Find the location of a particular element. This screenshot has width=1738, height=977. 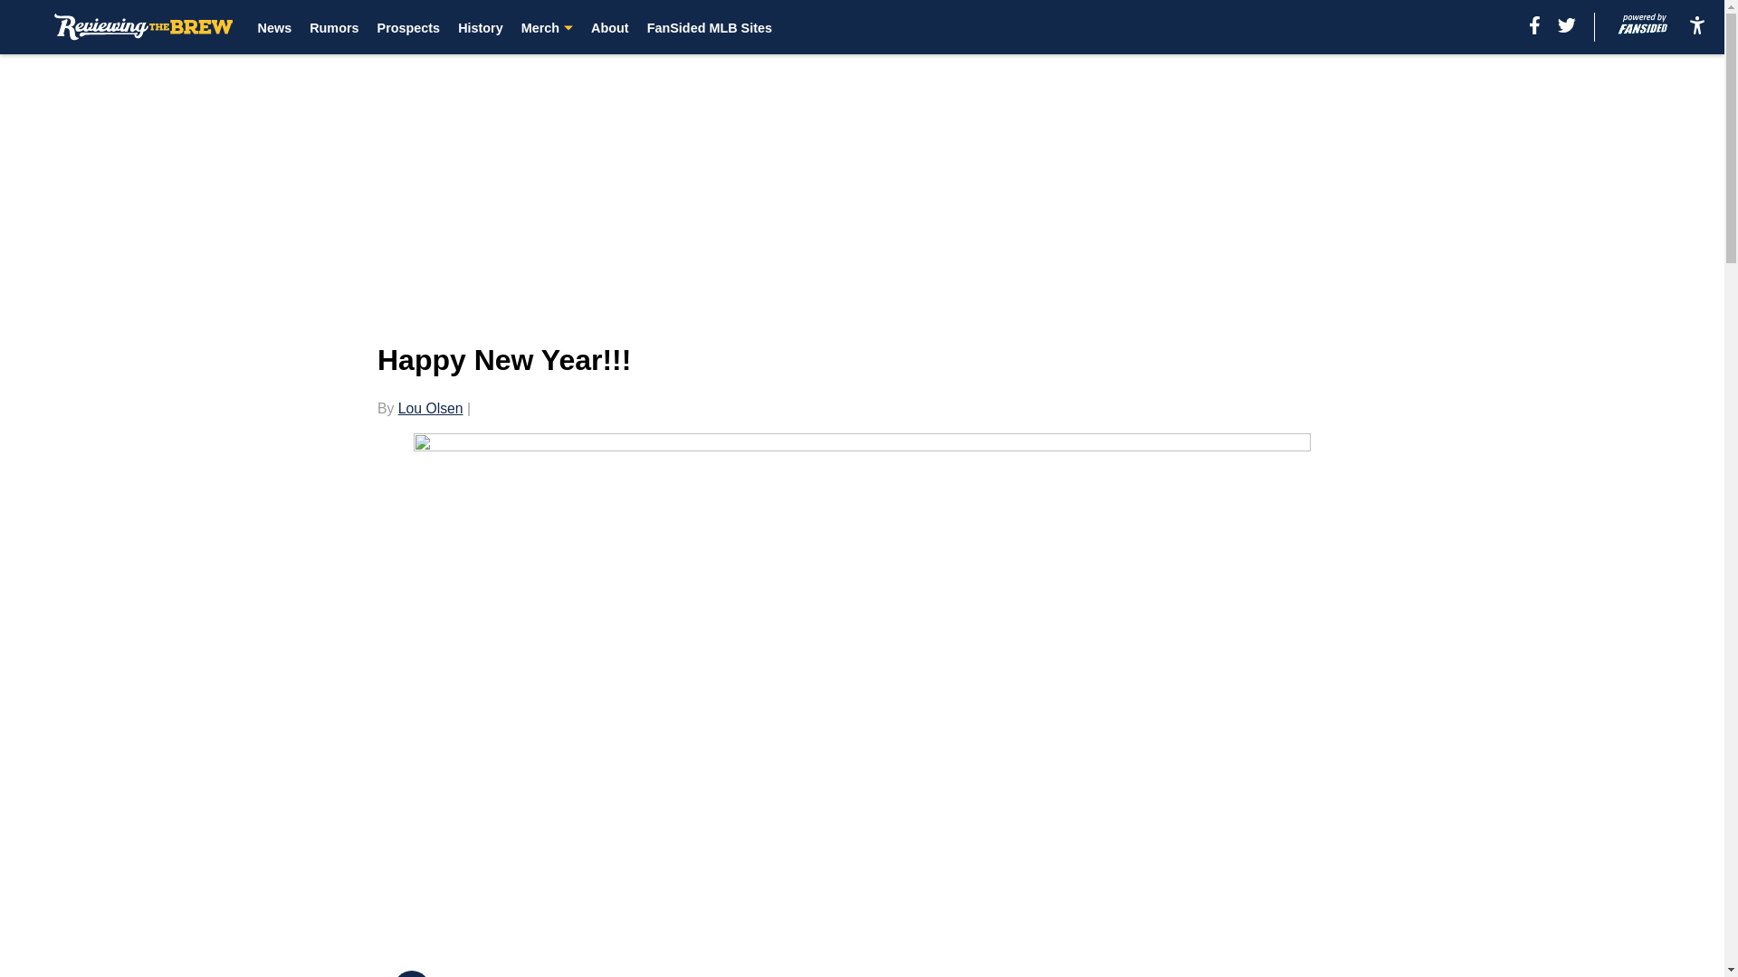

News is located at coordinates (274, 27).